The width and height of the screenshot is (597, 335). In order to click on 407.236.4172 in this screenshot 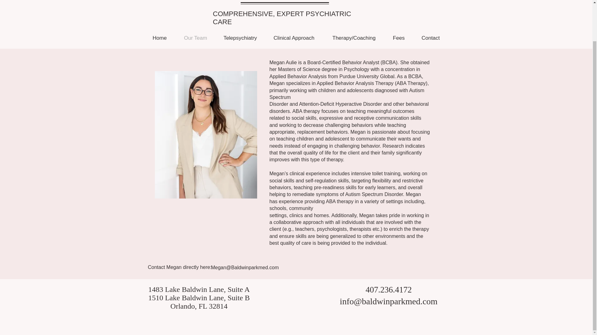, I will do `click(389, 290)`.